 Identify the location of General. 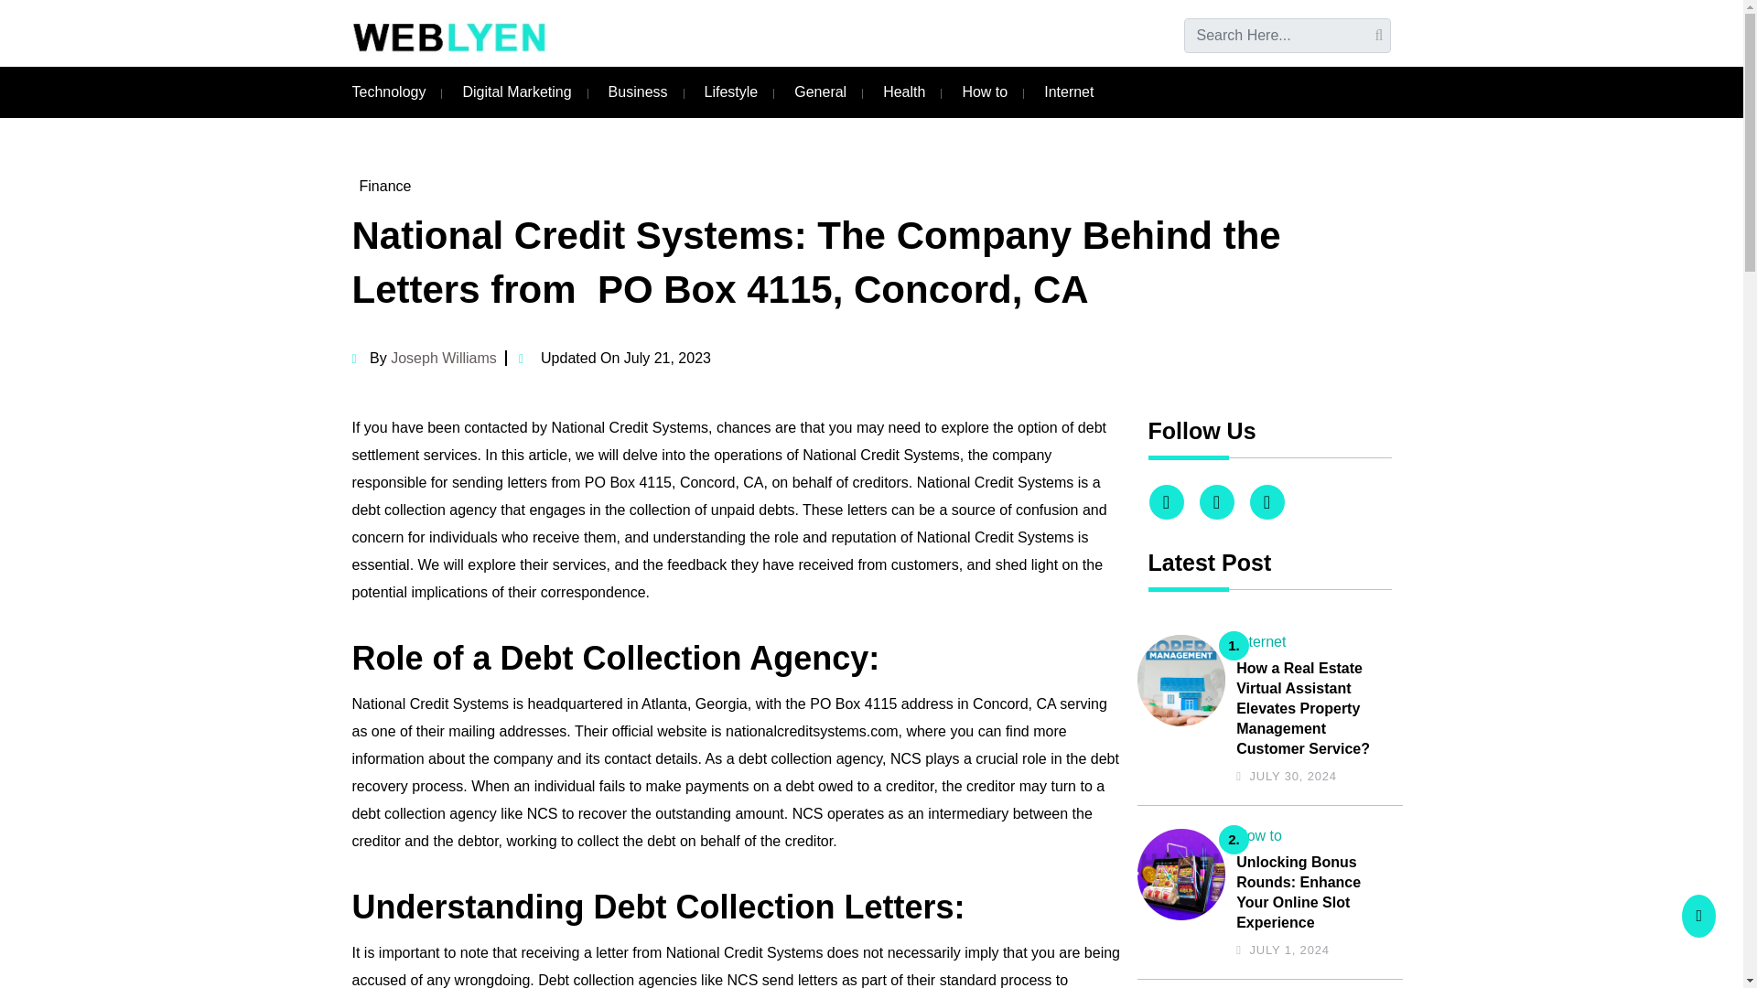
(820, 91).